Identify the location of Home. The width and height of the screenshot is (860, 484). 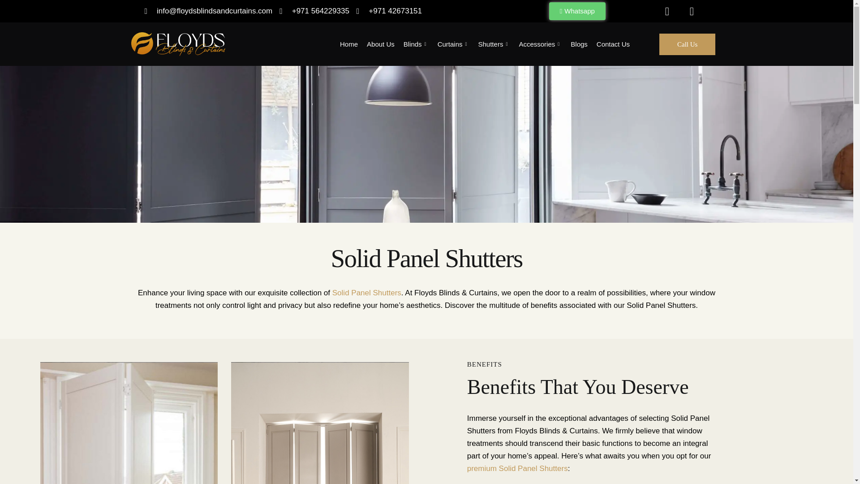
(353, 44).